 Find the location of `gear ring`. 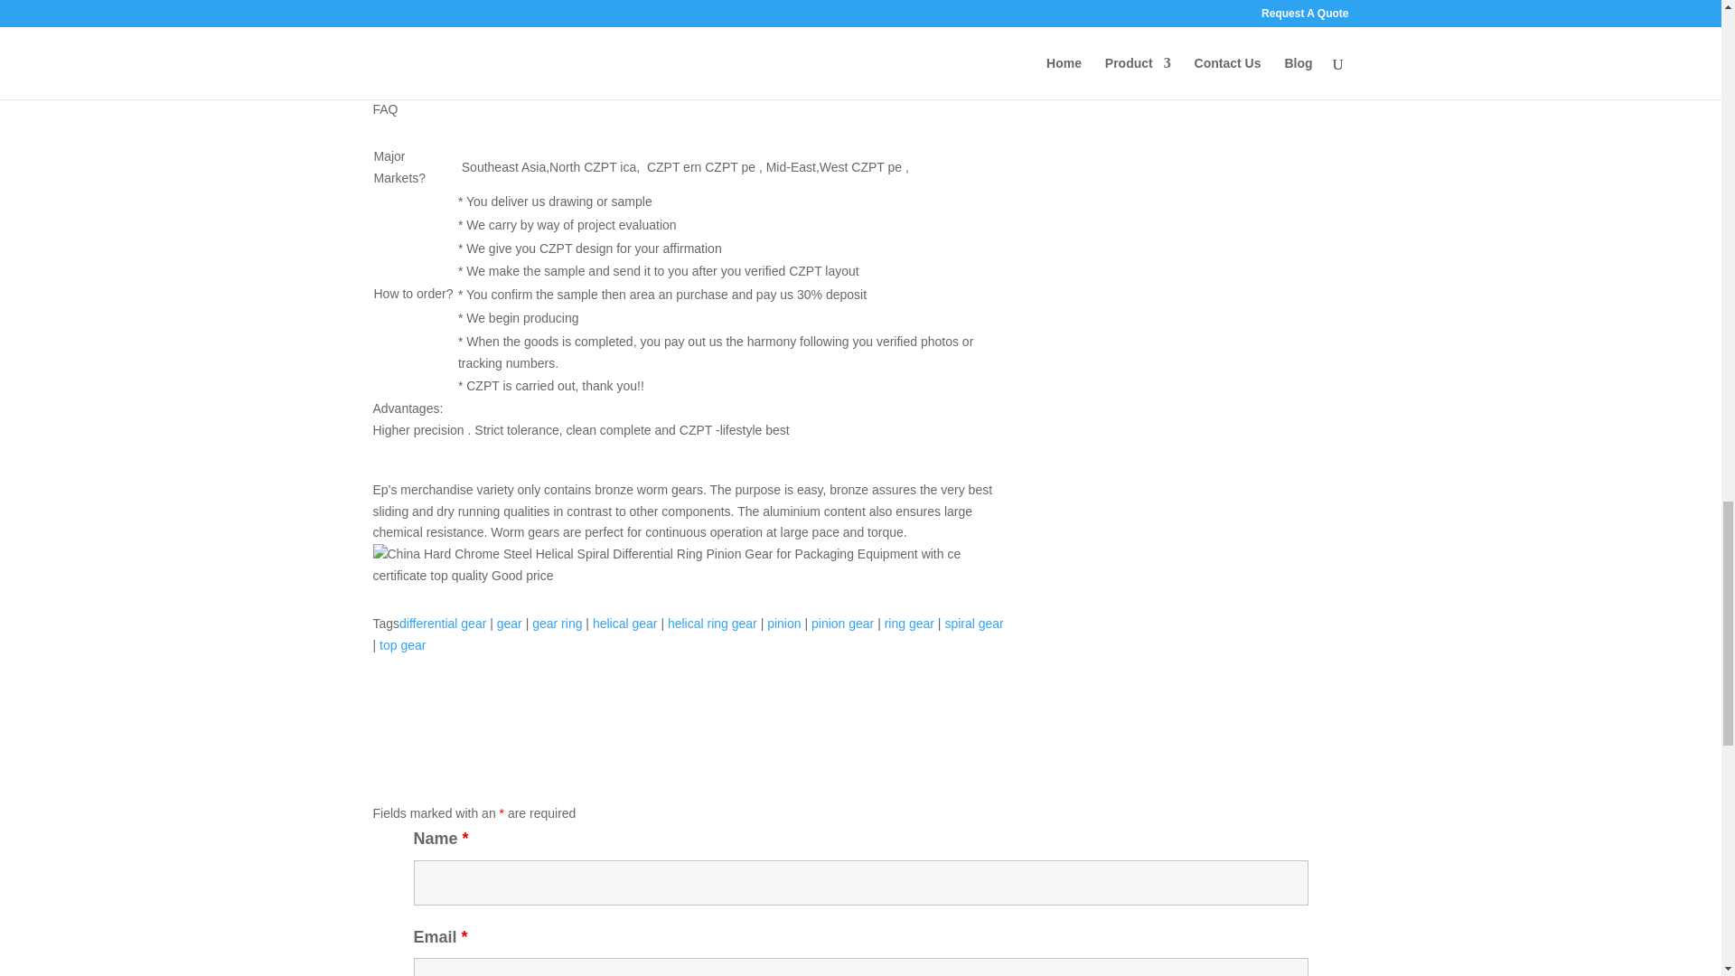

gear ring is located at coordinates (557, 623).